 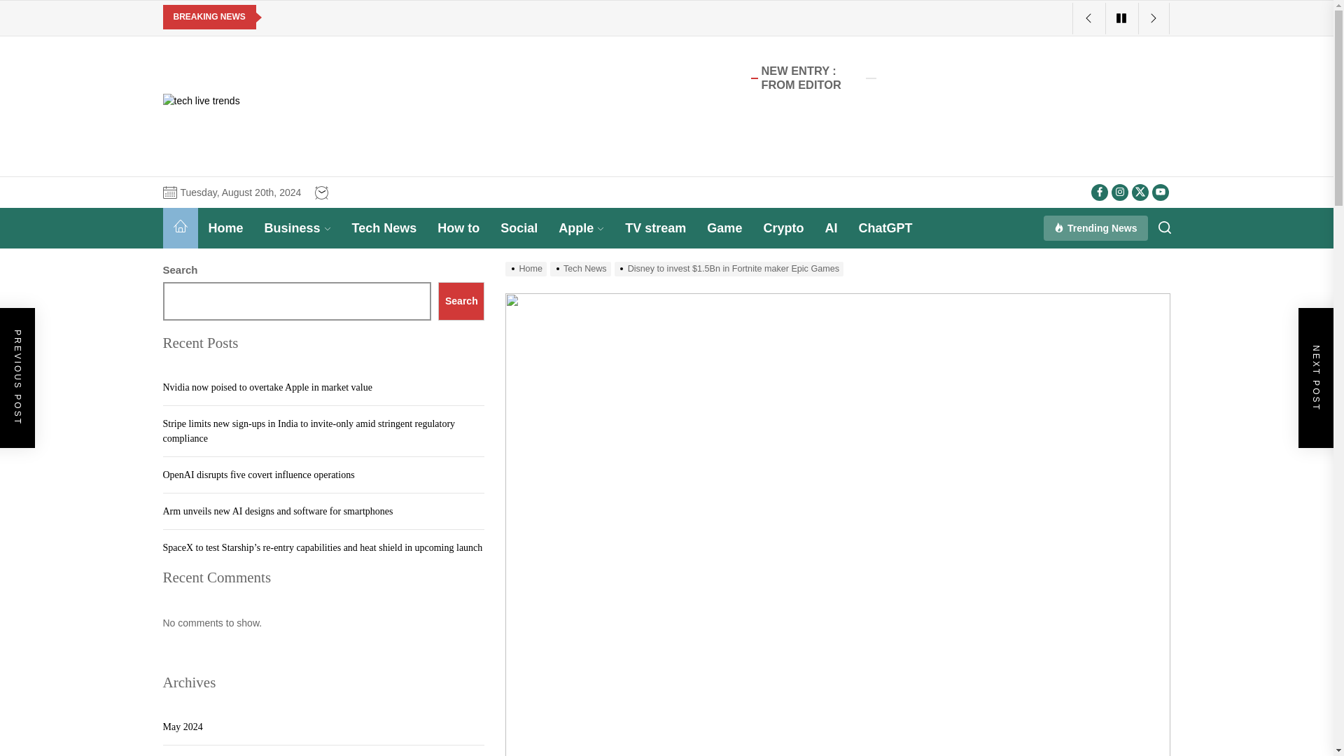 I want to click on tech live trends, so click(x=272, y=139).